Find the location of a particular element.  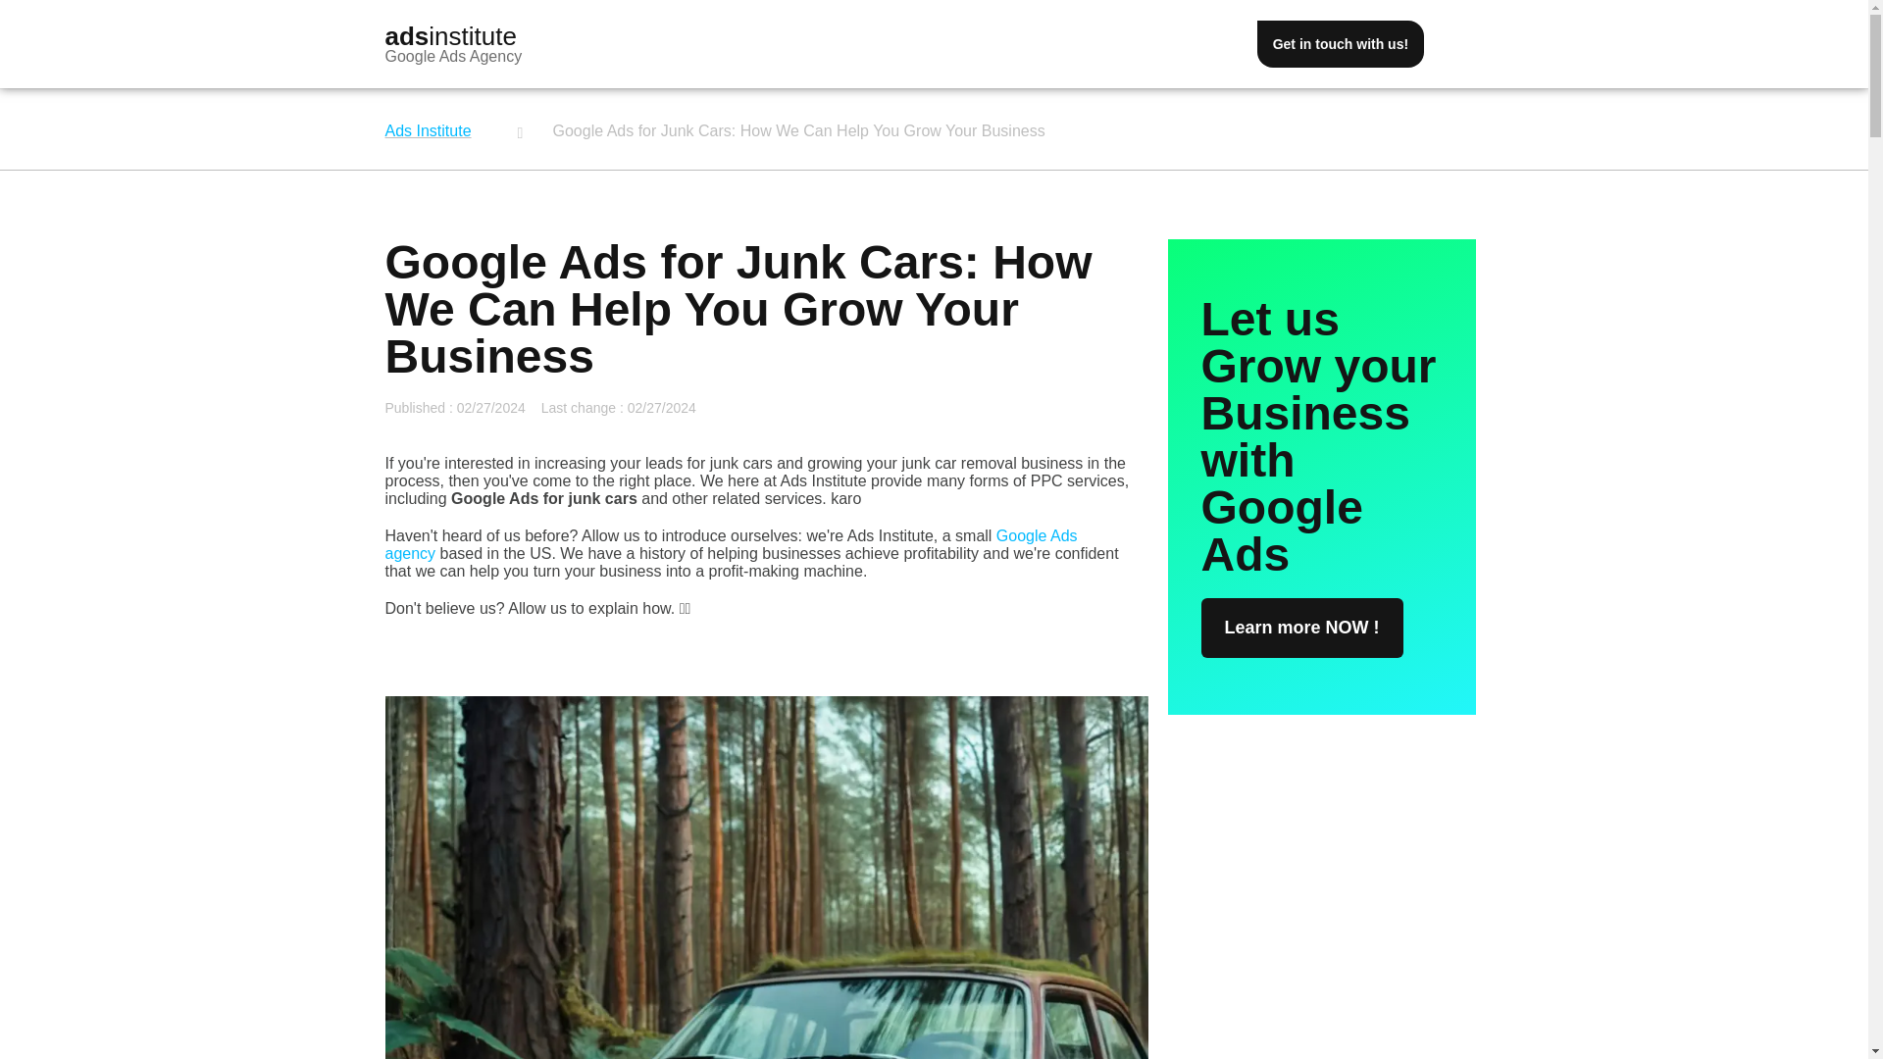

Ads Institute is located at coordinates (428, 130).